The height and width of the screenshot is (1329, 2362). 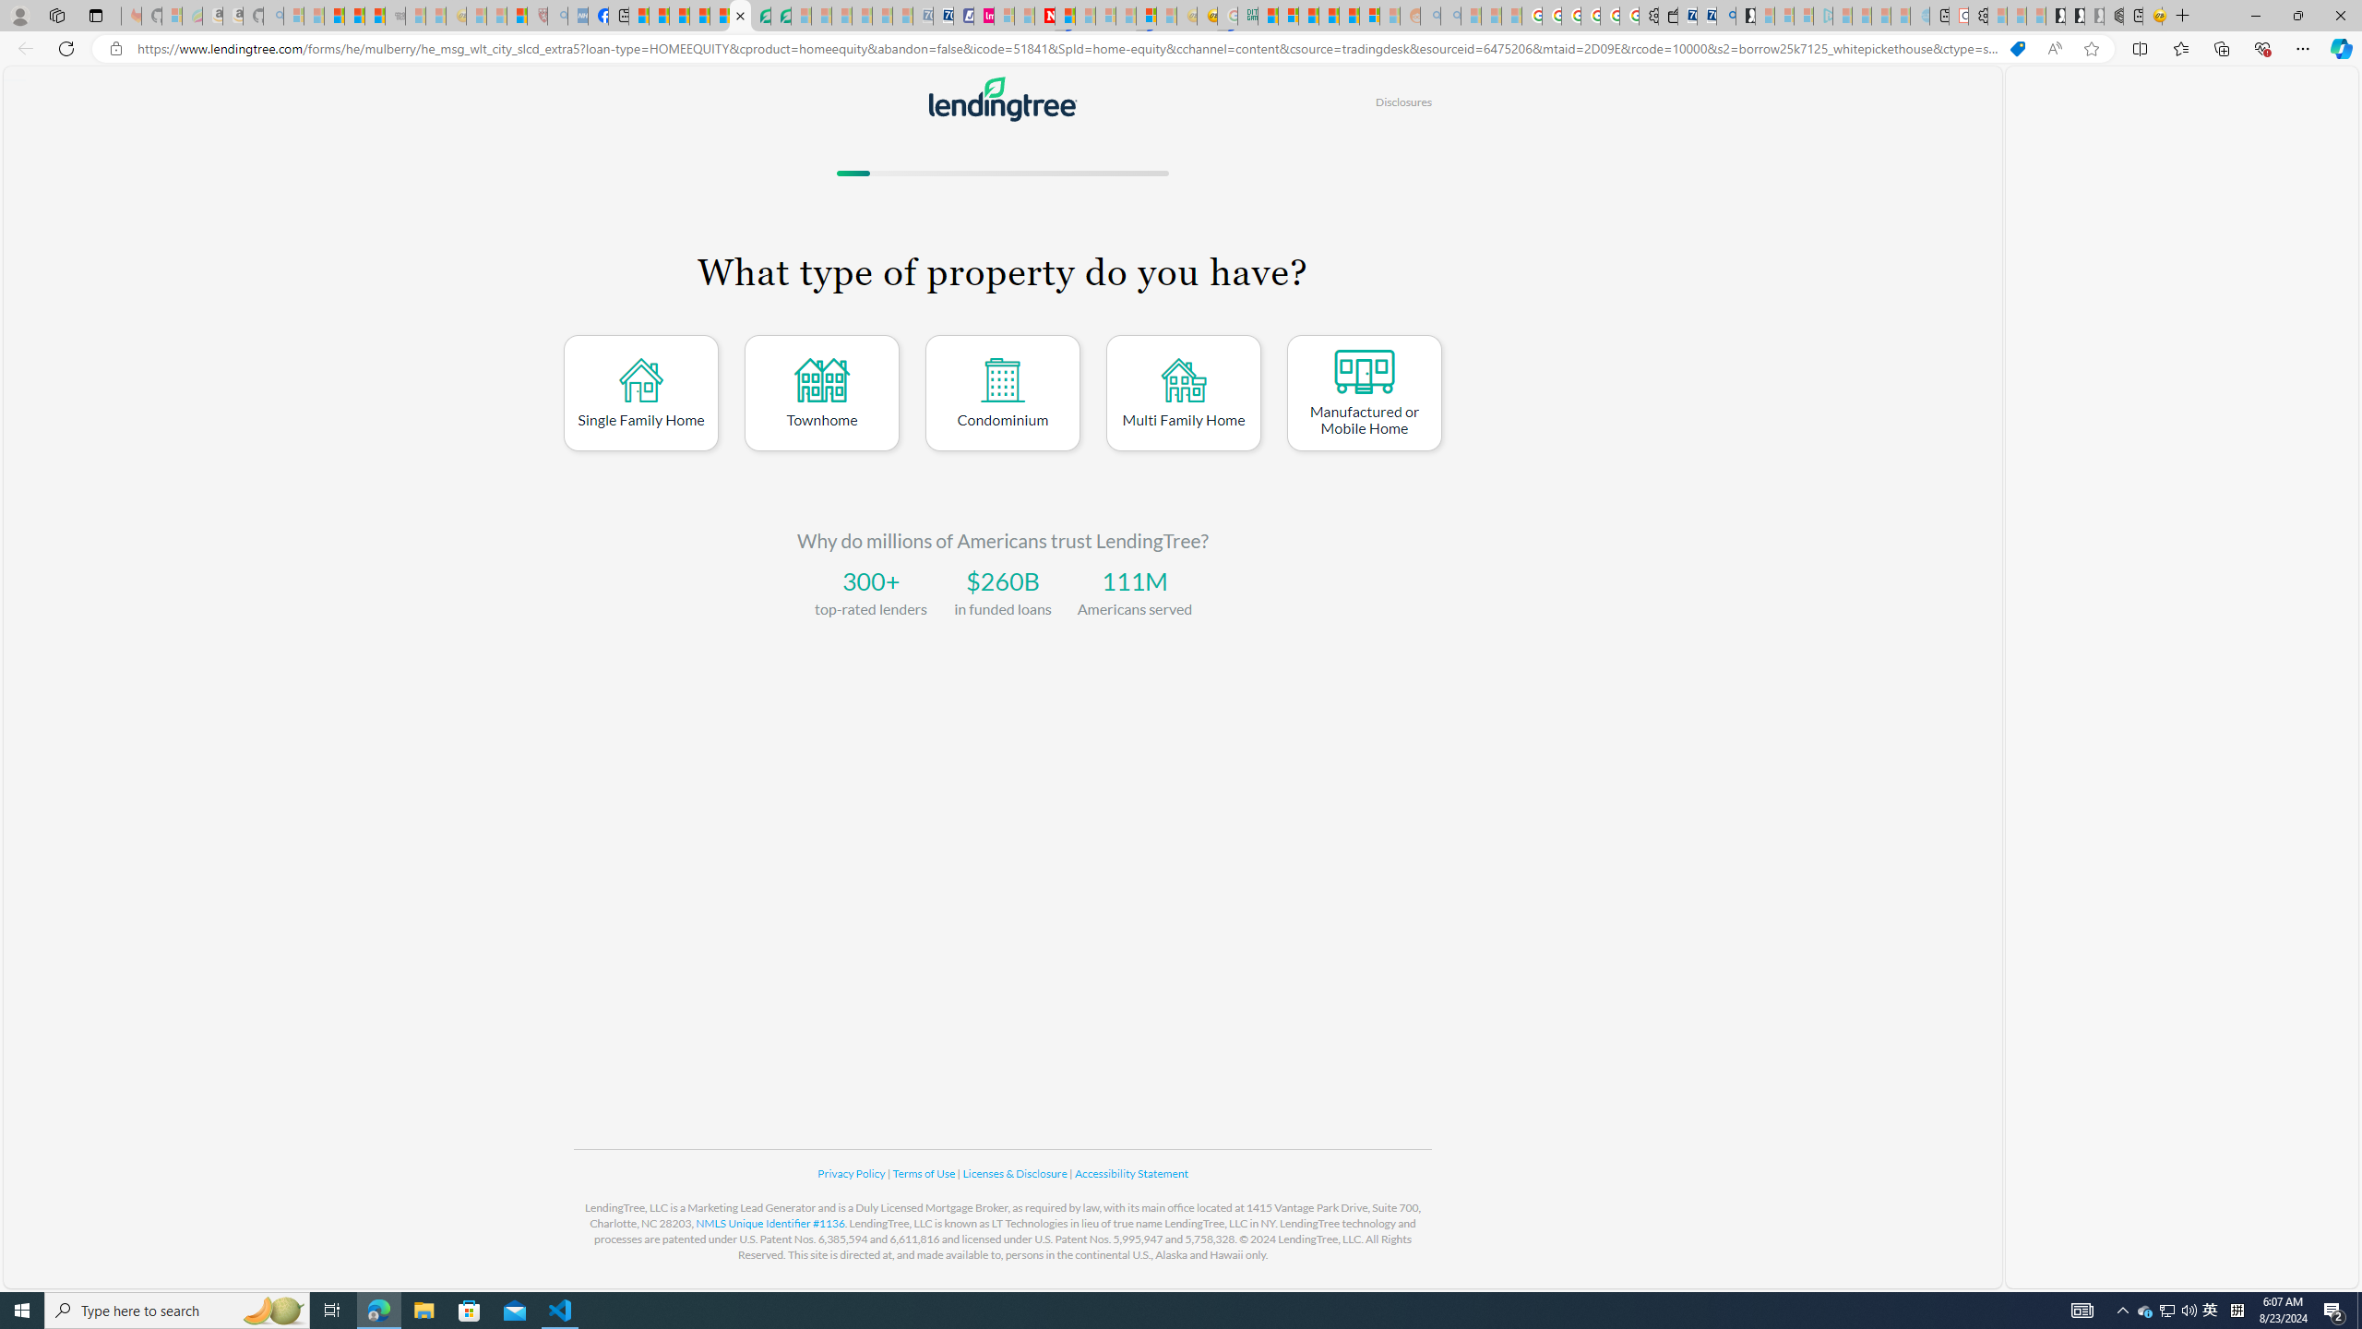 What do you see at coordinates (1725, 16) in the screenshot?
I see `Bing Real Estate - Home sales and rental listings` at bounding box center [1725, 16].